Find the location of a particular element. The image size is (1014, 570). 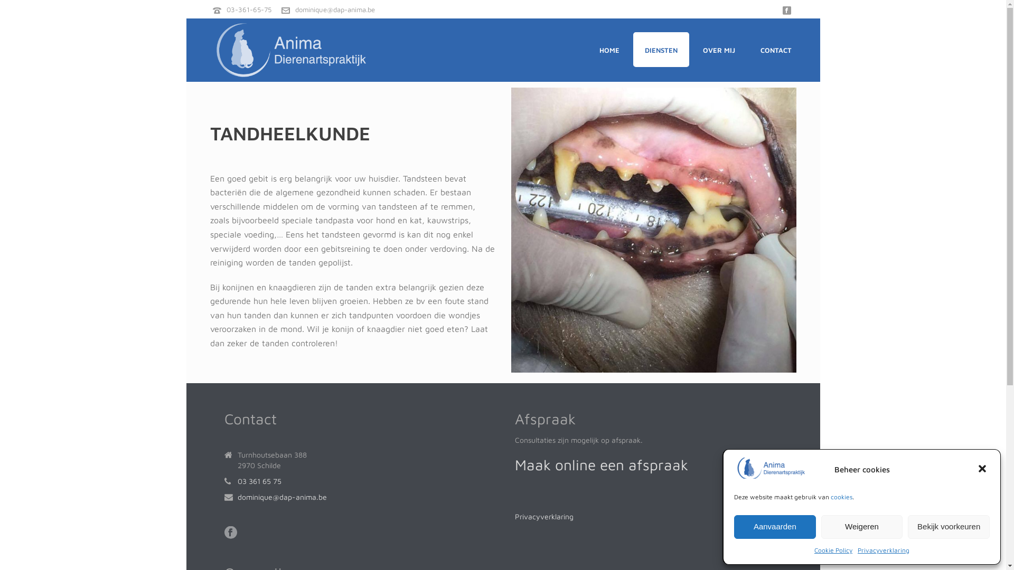

03-361-65-75 is located at coordinates (248, 9).